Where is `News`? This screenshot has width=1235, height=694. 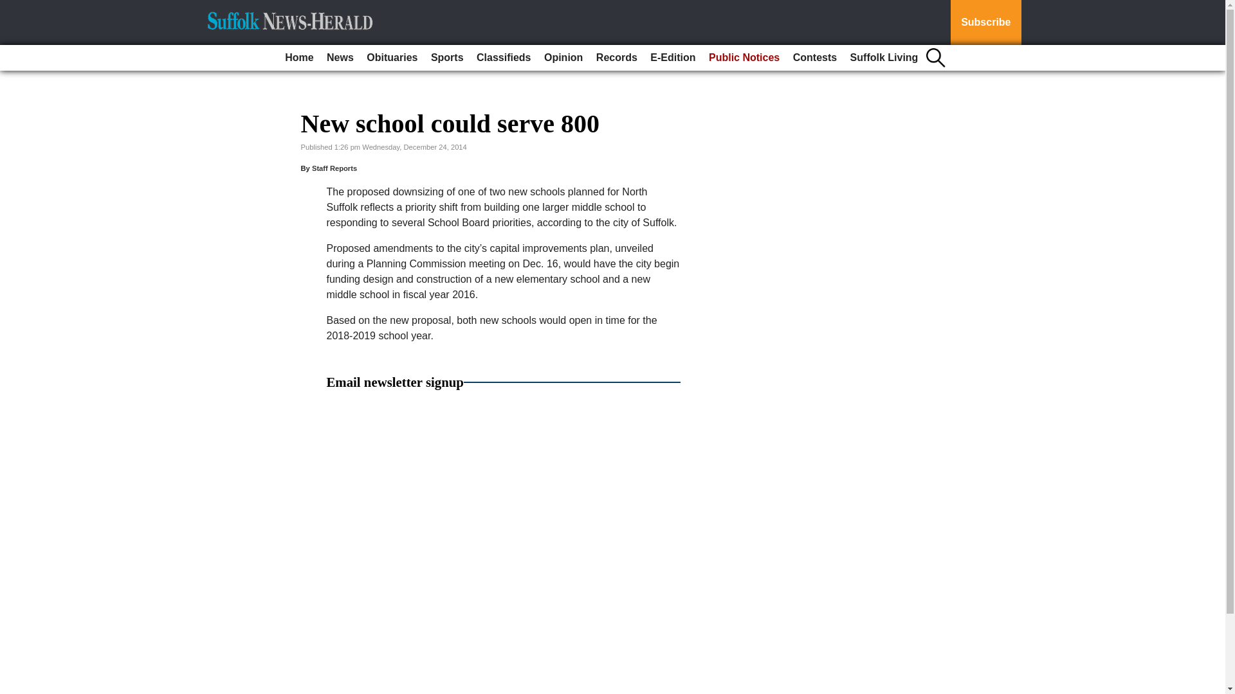
News is located at coordinates (340, 58).